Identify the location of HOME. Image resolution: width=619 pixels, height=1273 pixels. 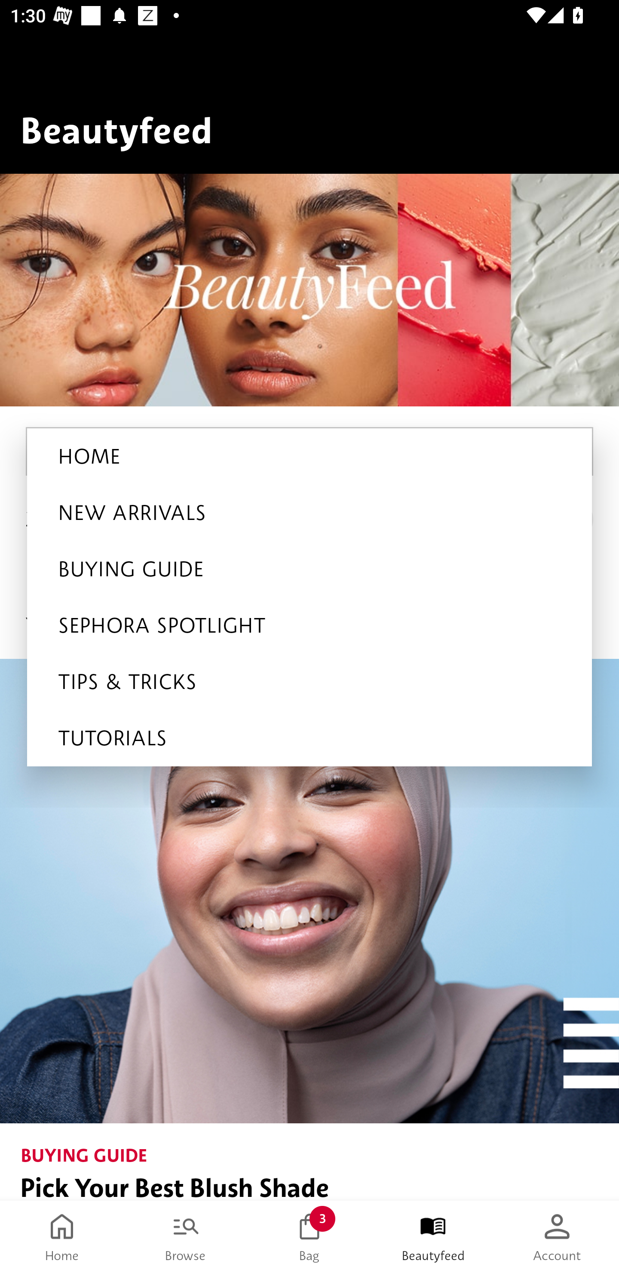
(309, 456).